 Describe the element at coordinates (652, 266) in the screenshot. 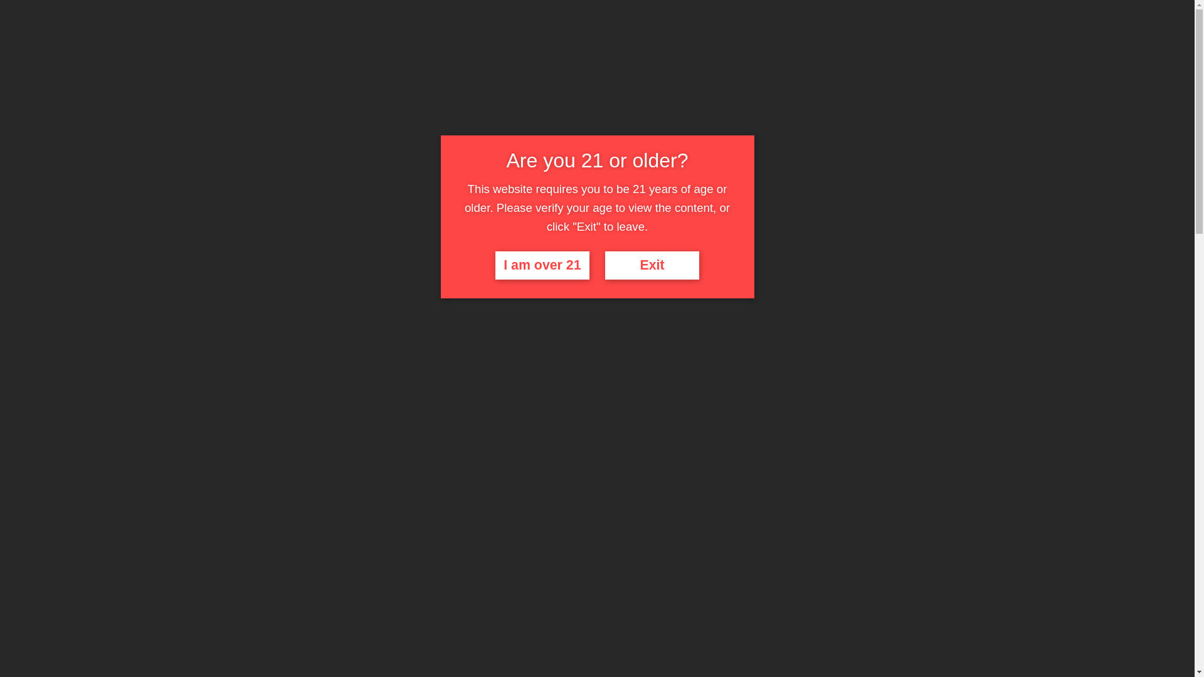

I see `Exit` at that location.